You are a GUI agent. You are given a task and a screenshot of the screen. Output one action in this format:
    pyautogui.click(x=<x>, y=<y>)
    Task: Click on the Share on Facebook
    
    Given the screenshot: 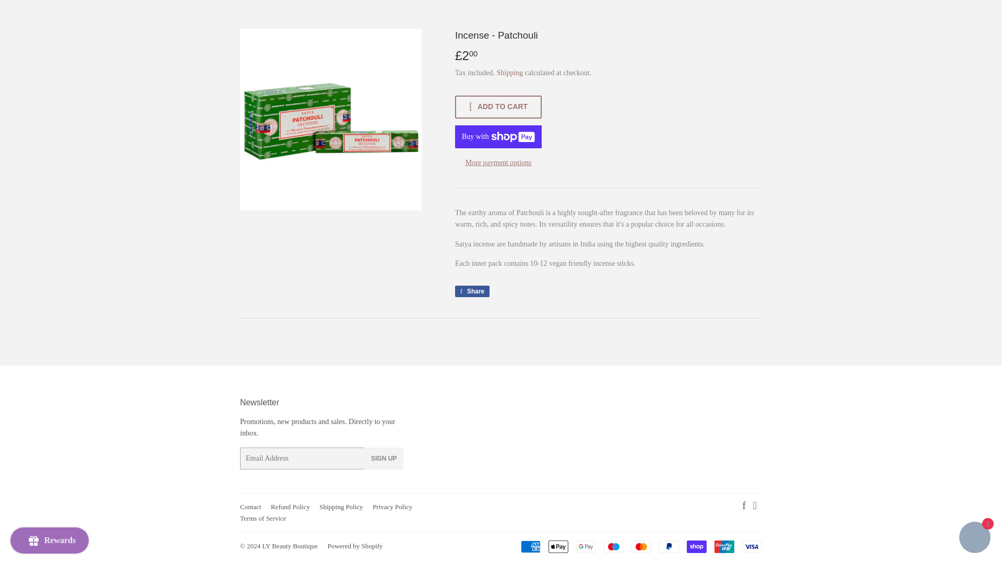 What is the action you would take?
    pyautogui.click(x=472, y=291)
    